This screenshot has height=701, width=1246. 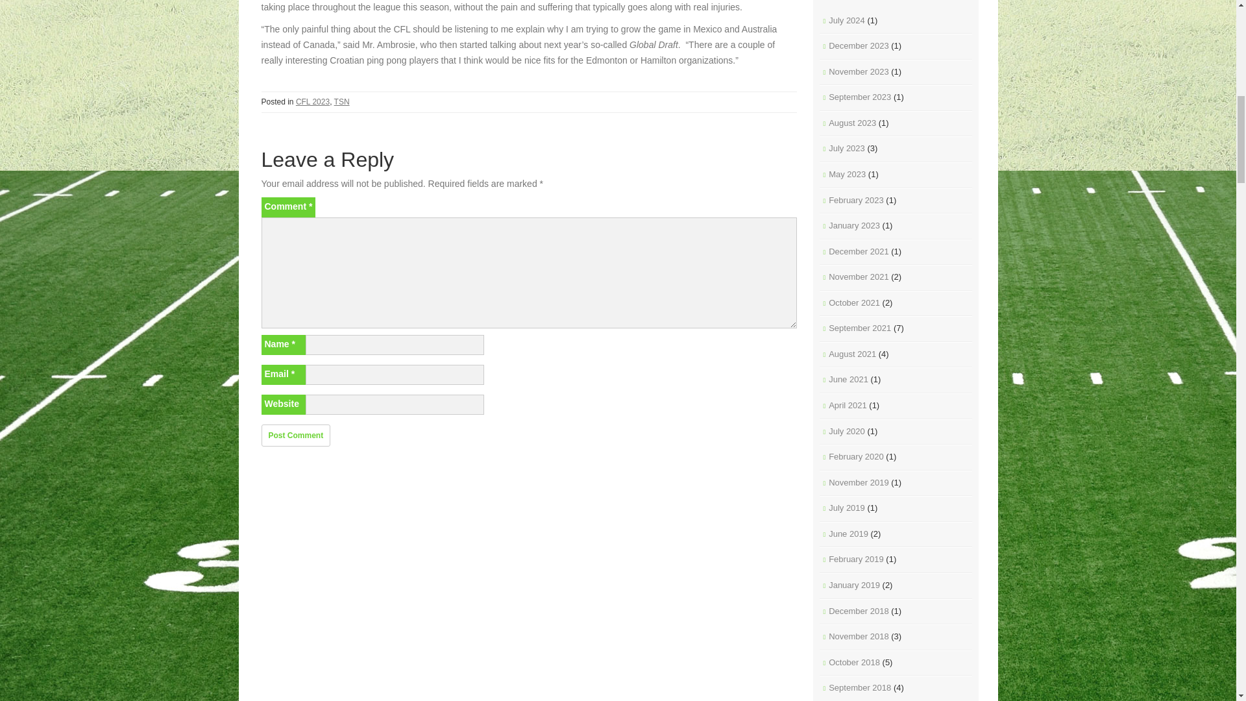 What do you see at coordinates (846, 148) in the screenshot?
I see `July 2023` at bounding box center [846, 148].